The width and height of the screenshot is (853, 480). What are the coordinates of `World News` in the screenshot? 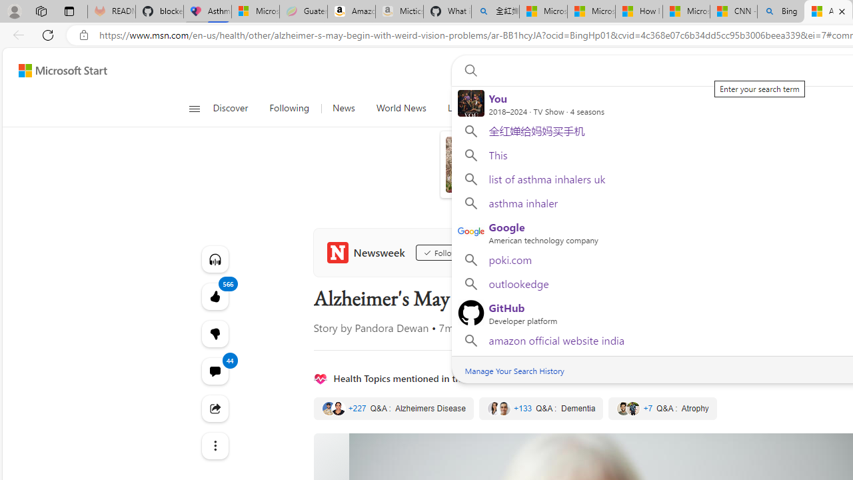 It's located at (401, 108).